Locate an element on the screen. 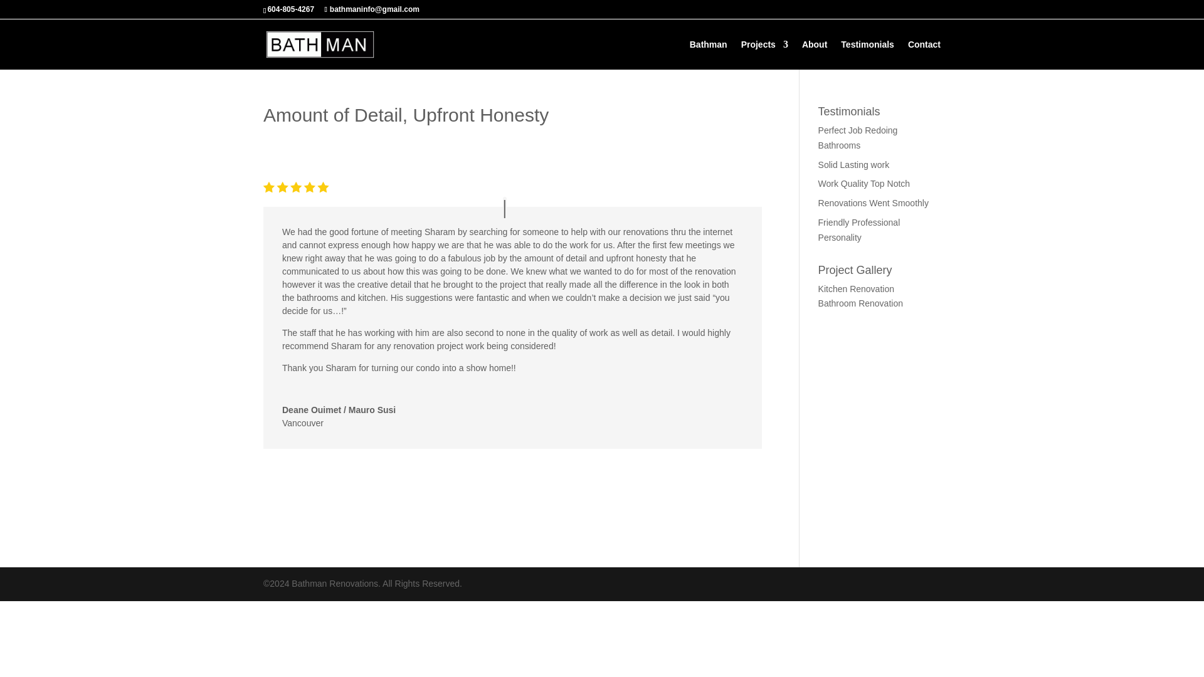  Work Quality Top Notch is located at coordinates (864, 184).